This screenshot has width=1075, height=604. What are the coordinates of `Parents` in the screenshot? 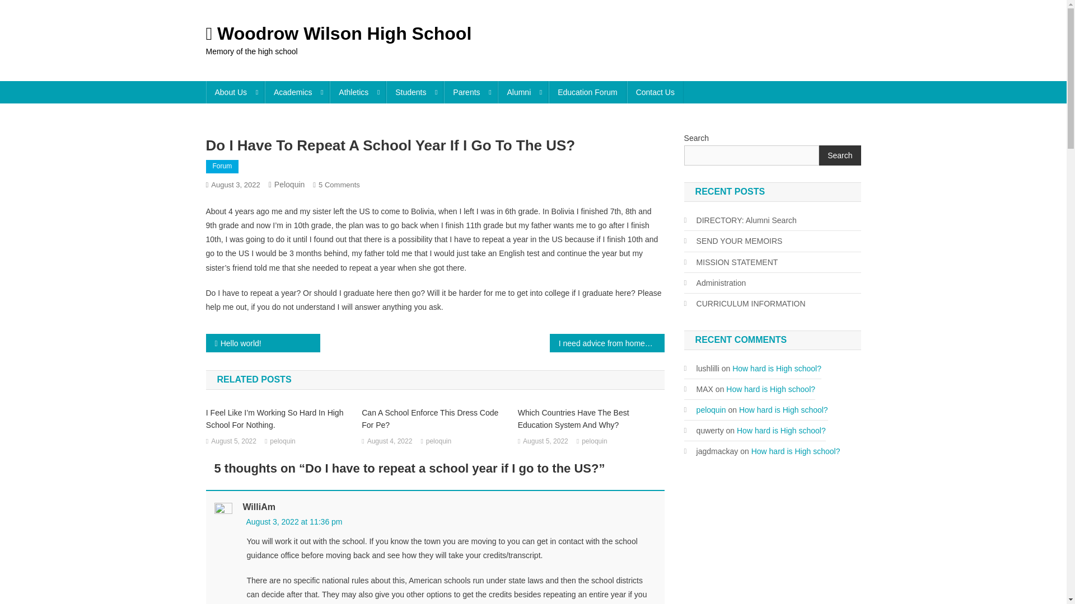 It's located at (470, 92).